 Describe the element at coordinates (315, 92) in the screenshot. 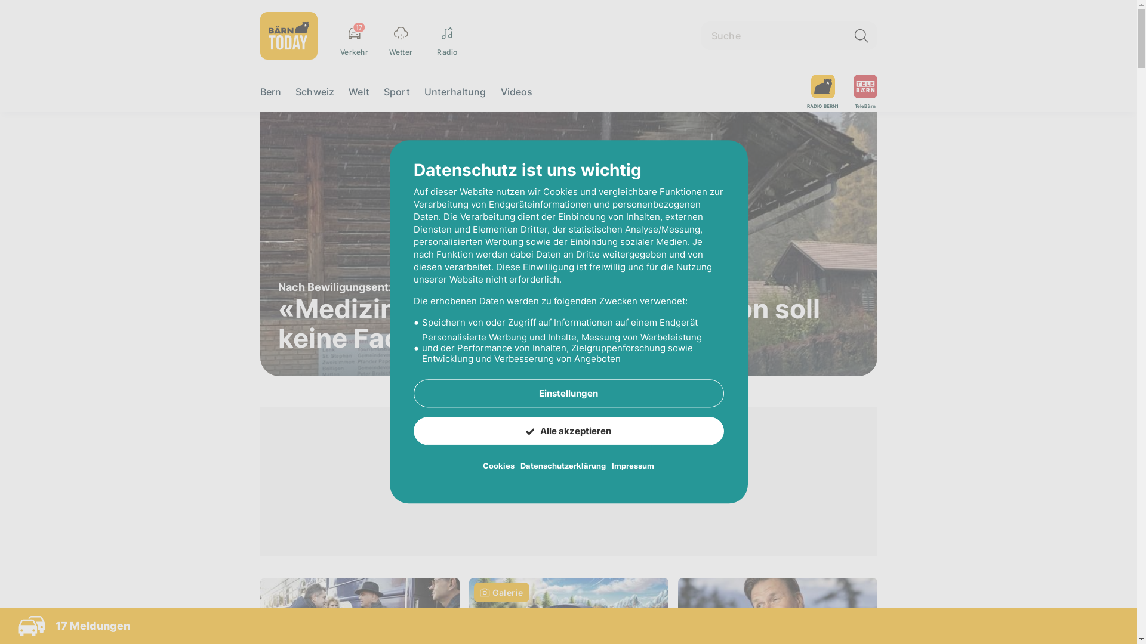

I see `Schweiz` at that location.